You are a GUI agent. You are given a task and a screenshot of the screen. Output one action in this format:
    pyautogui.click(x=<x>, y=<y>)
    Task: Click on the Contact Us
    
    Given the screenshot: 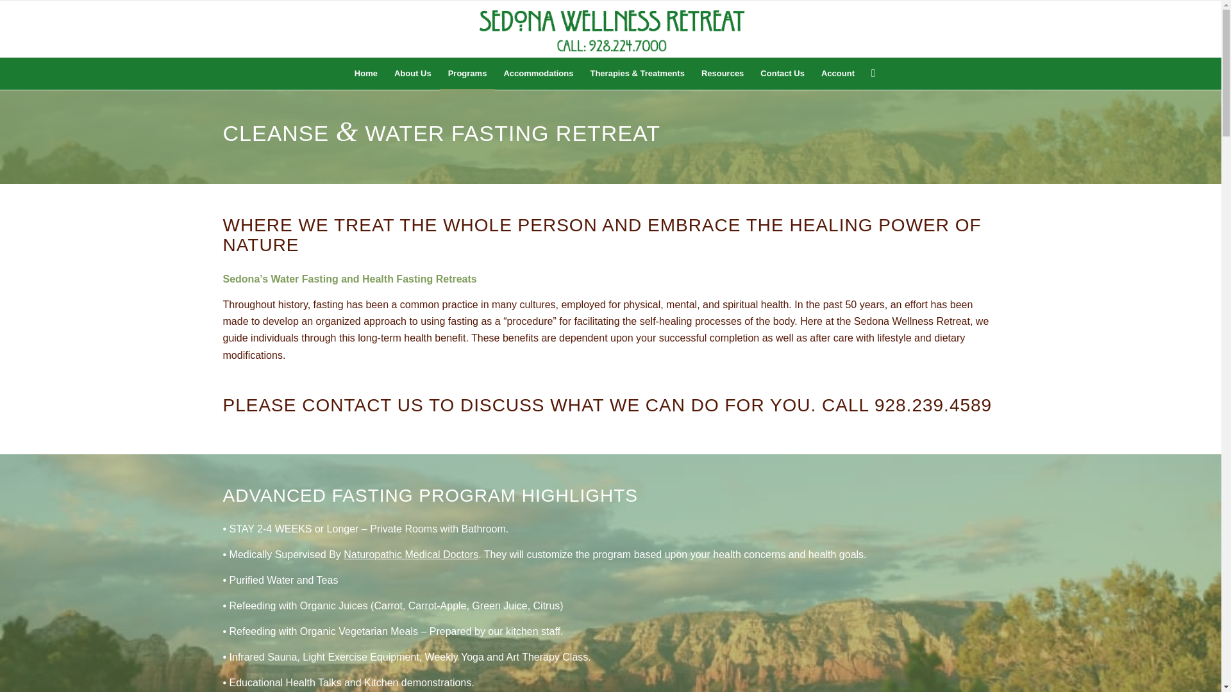 What is the action you would take?
    pyautogui.click(x=782, y=73)
    